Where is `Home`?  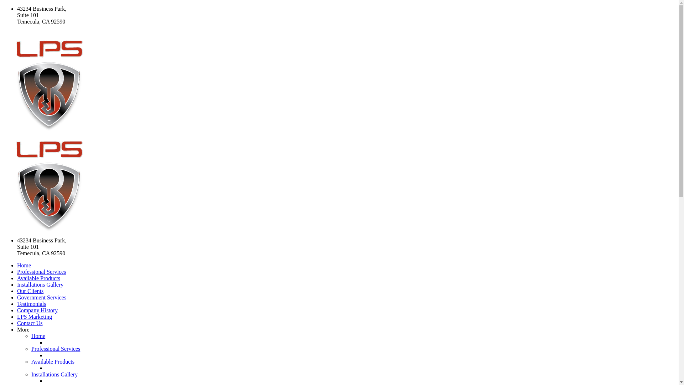
Home is located at coordinates (24, 265).